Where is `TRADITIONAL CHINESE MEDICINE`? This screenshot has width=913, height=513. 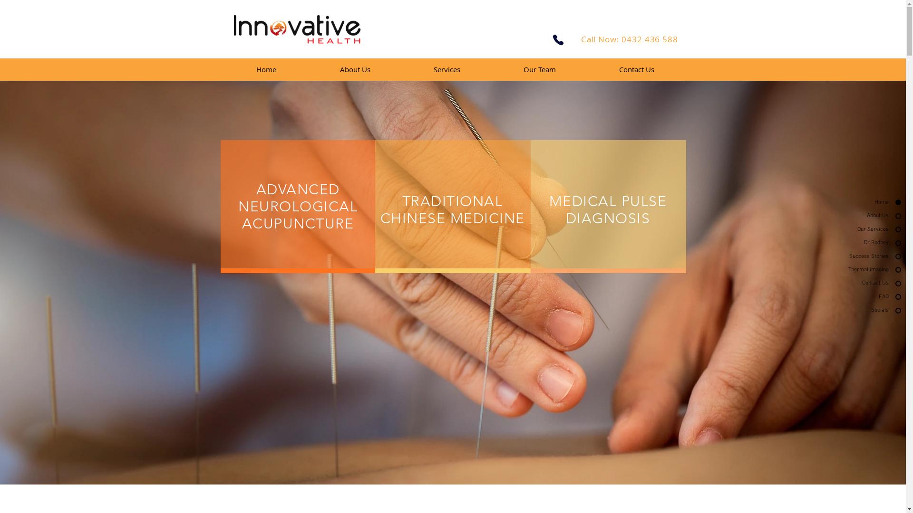
TRADITIONAL CHINESE MEDICINE is located at coordinates (453, 210).